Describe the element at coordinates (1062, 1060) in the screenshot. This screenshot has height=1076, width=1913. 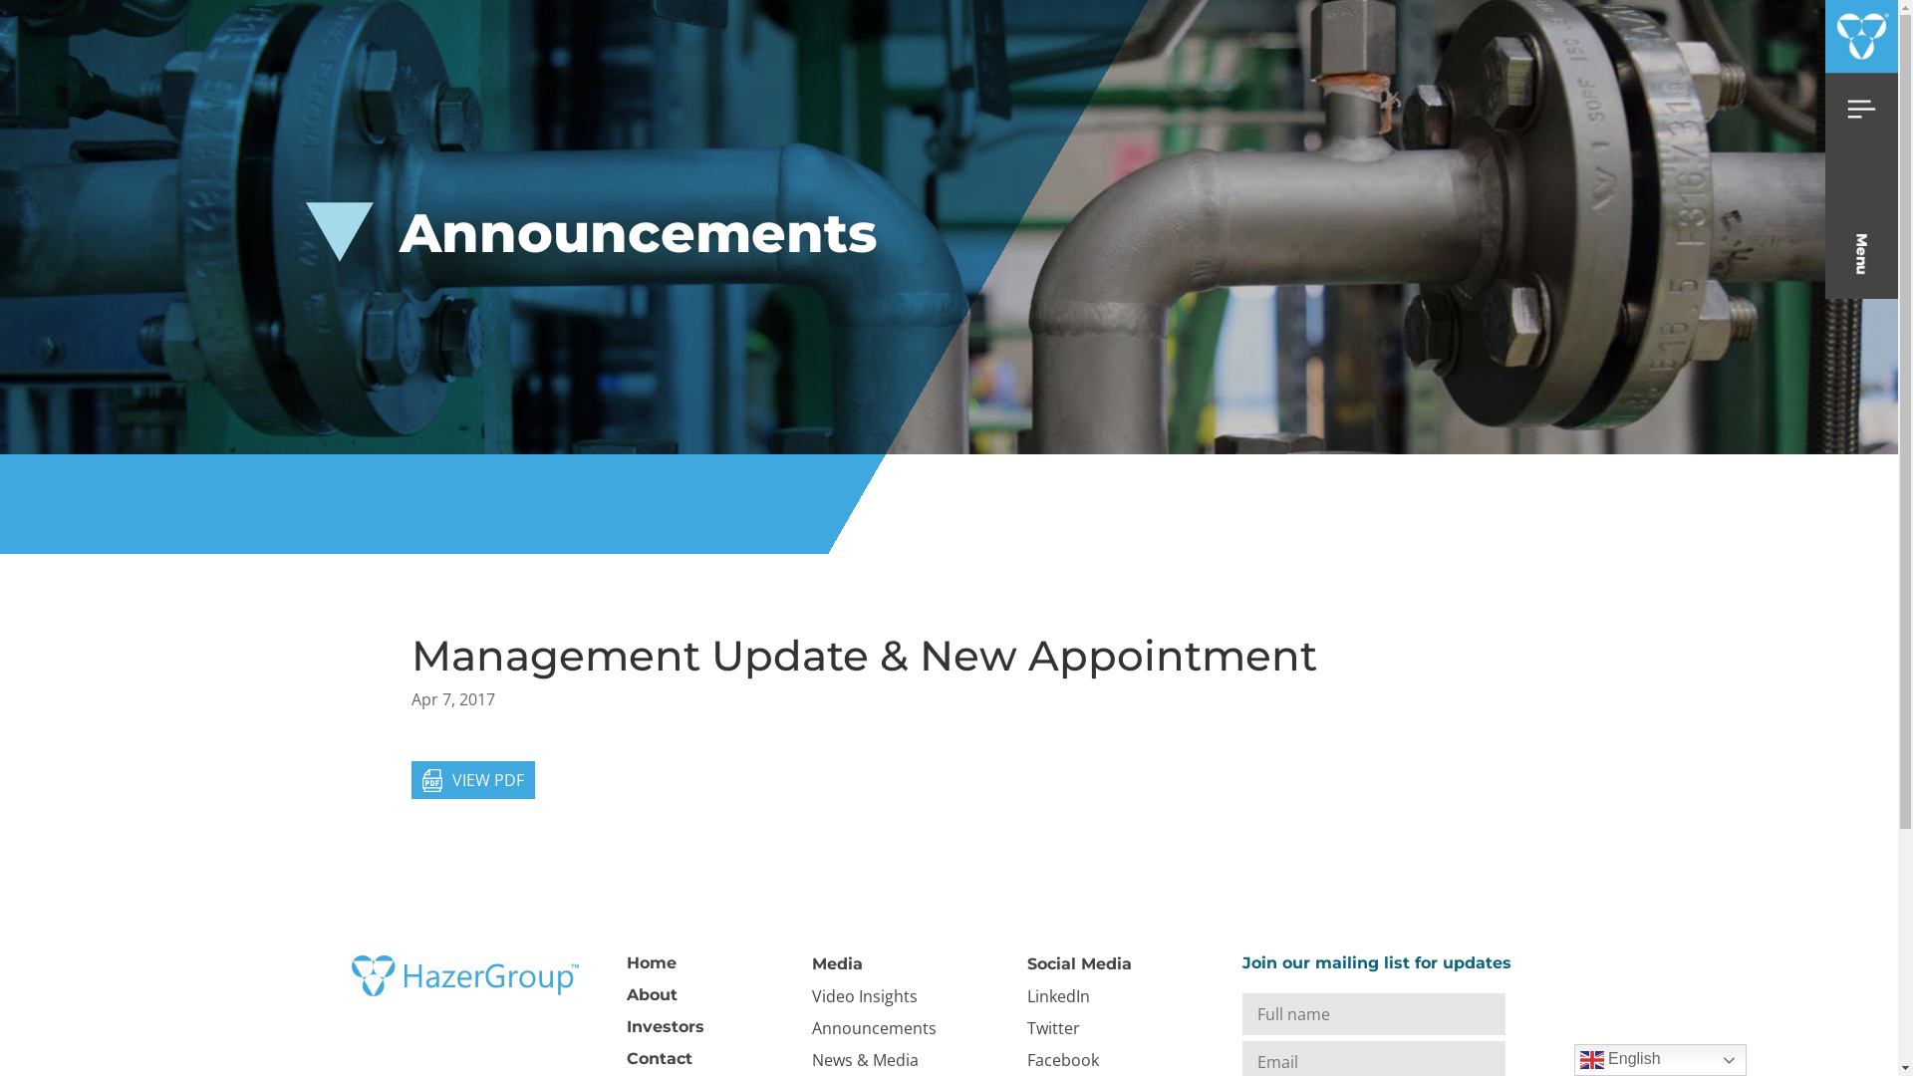
I see `Facebook` at that location.